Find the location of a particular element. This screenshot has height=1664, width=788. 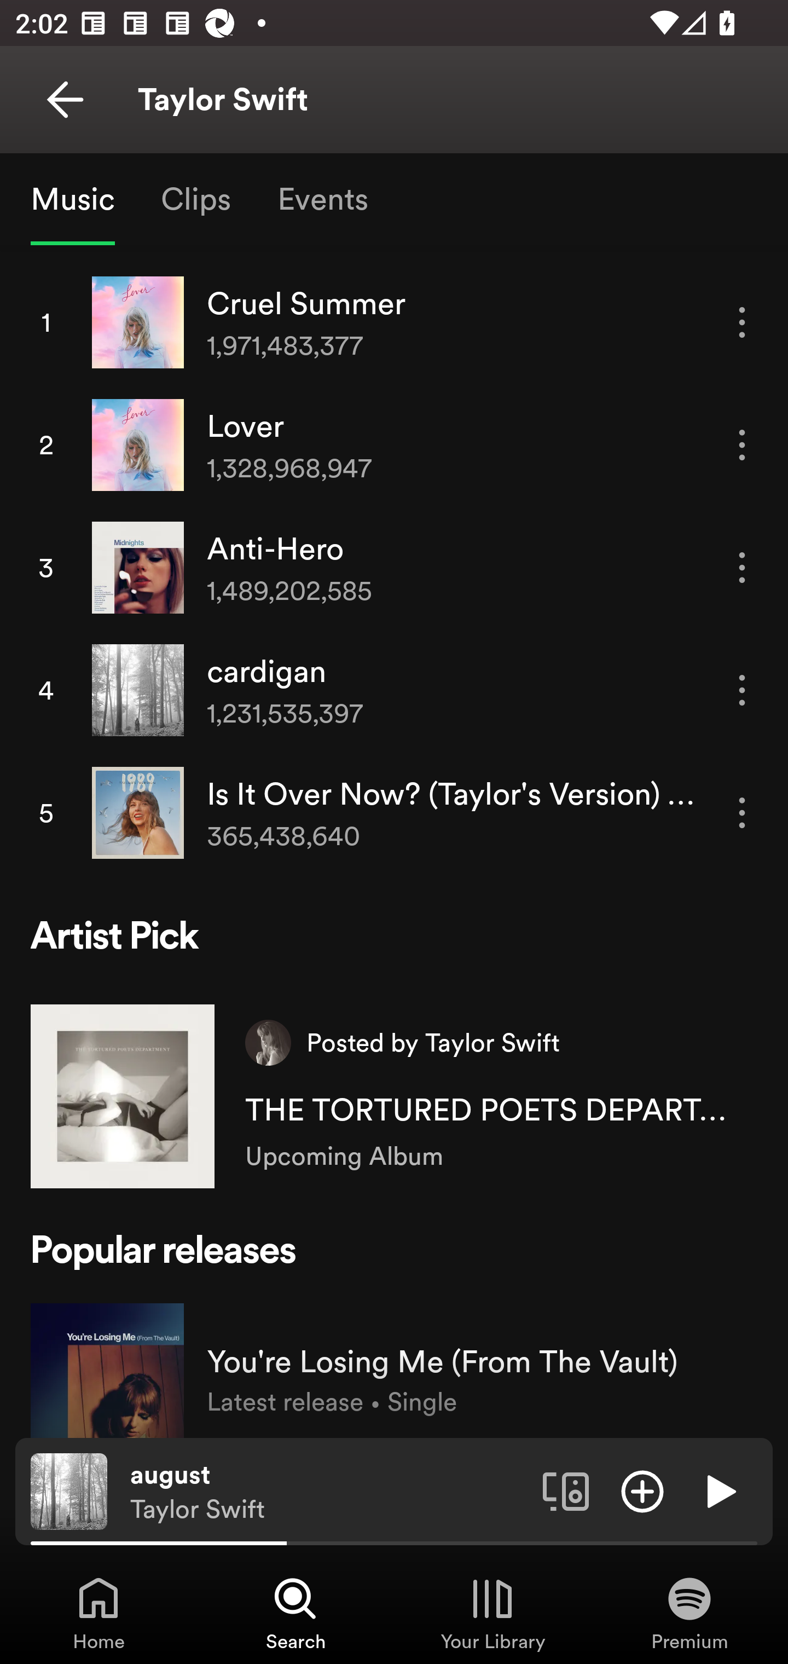

The cover art of the currently playing track is located at coordinates (69, 1490).